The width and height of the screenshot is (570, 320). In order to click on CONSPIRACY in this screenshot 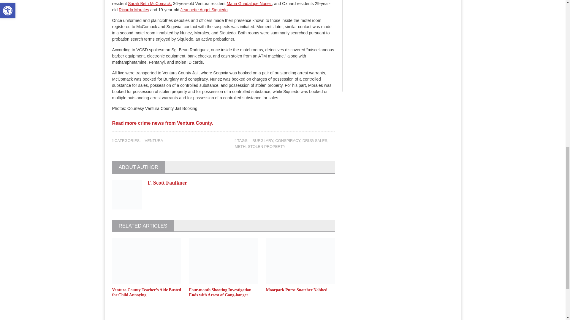, I will do `click(288, 140)`.